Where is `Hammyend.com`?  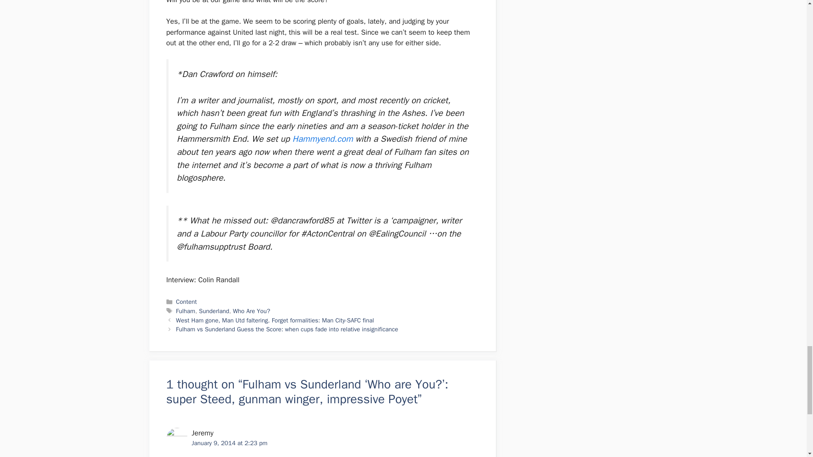 Hammyend.com is located at coordinates (322, 139).